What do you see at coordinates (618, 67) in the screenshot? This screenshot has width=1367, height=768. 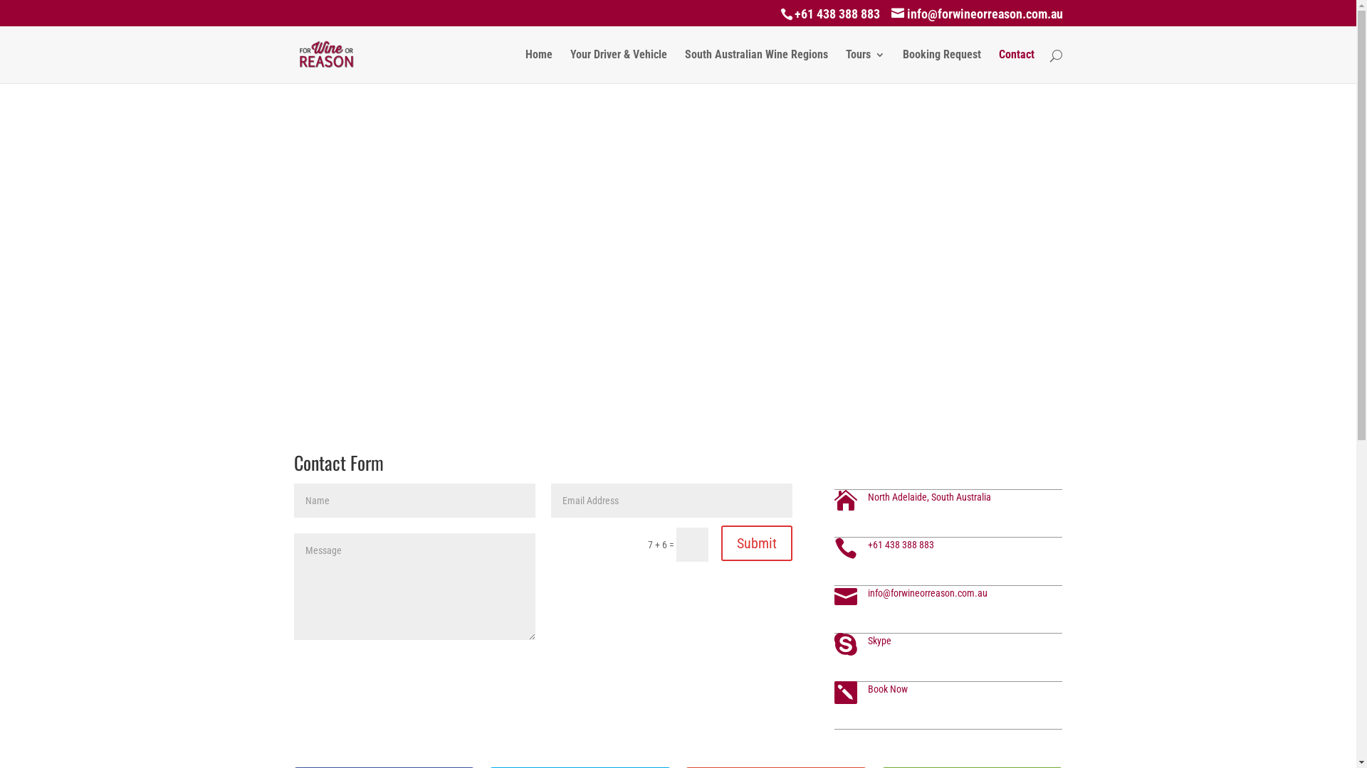 I see `Your Driver & Vehicle` at bounding box center [618, 67].